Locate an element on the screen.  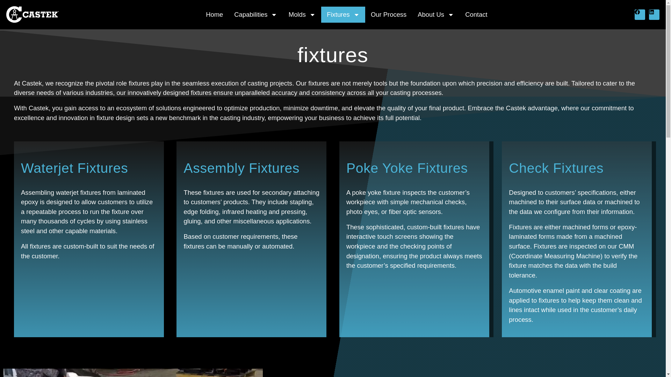
Home is located at coordinates (214, 15).